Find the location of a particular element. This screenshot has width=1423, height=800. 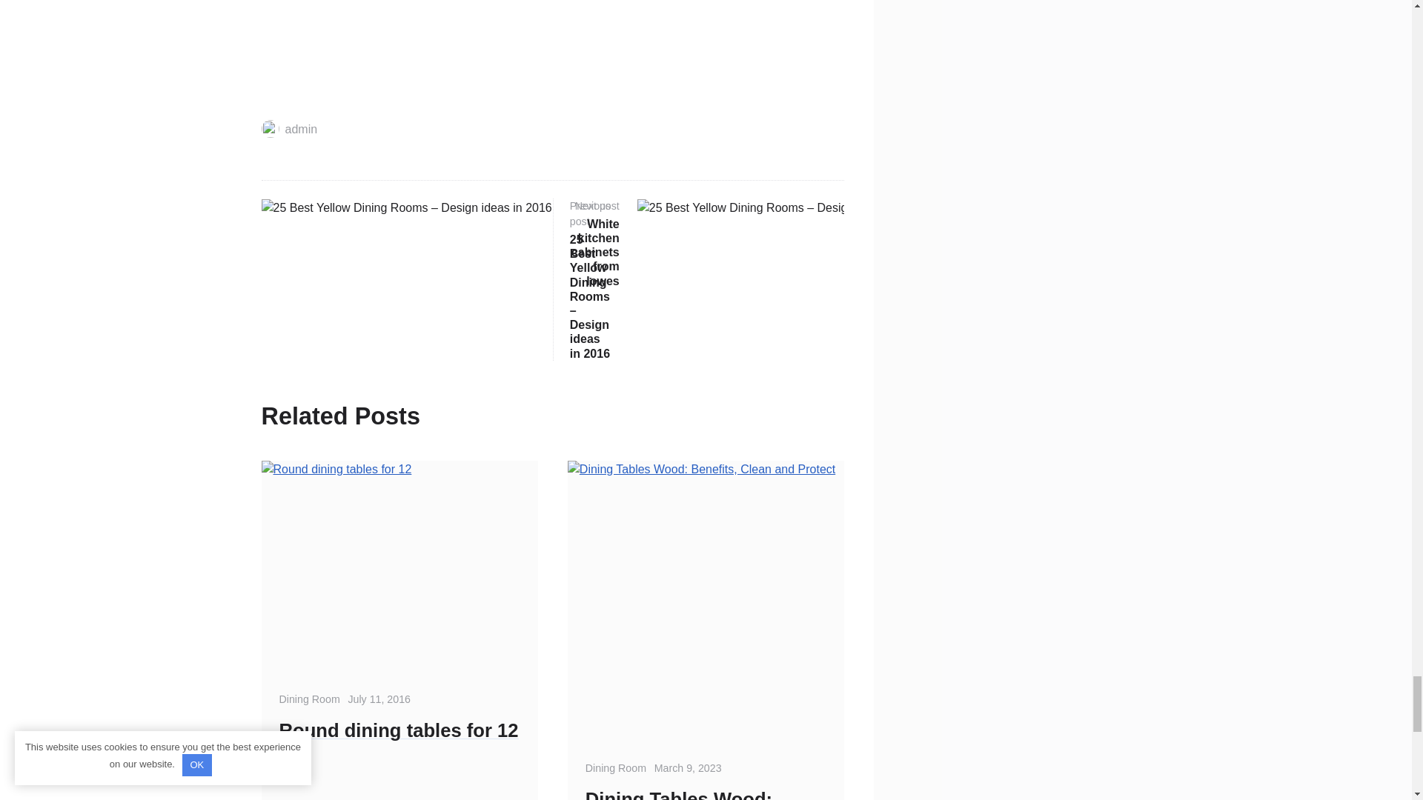

Round dining tables for 12 is located at coordinates (399, 730).